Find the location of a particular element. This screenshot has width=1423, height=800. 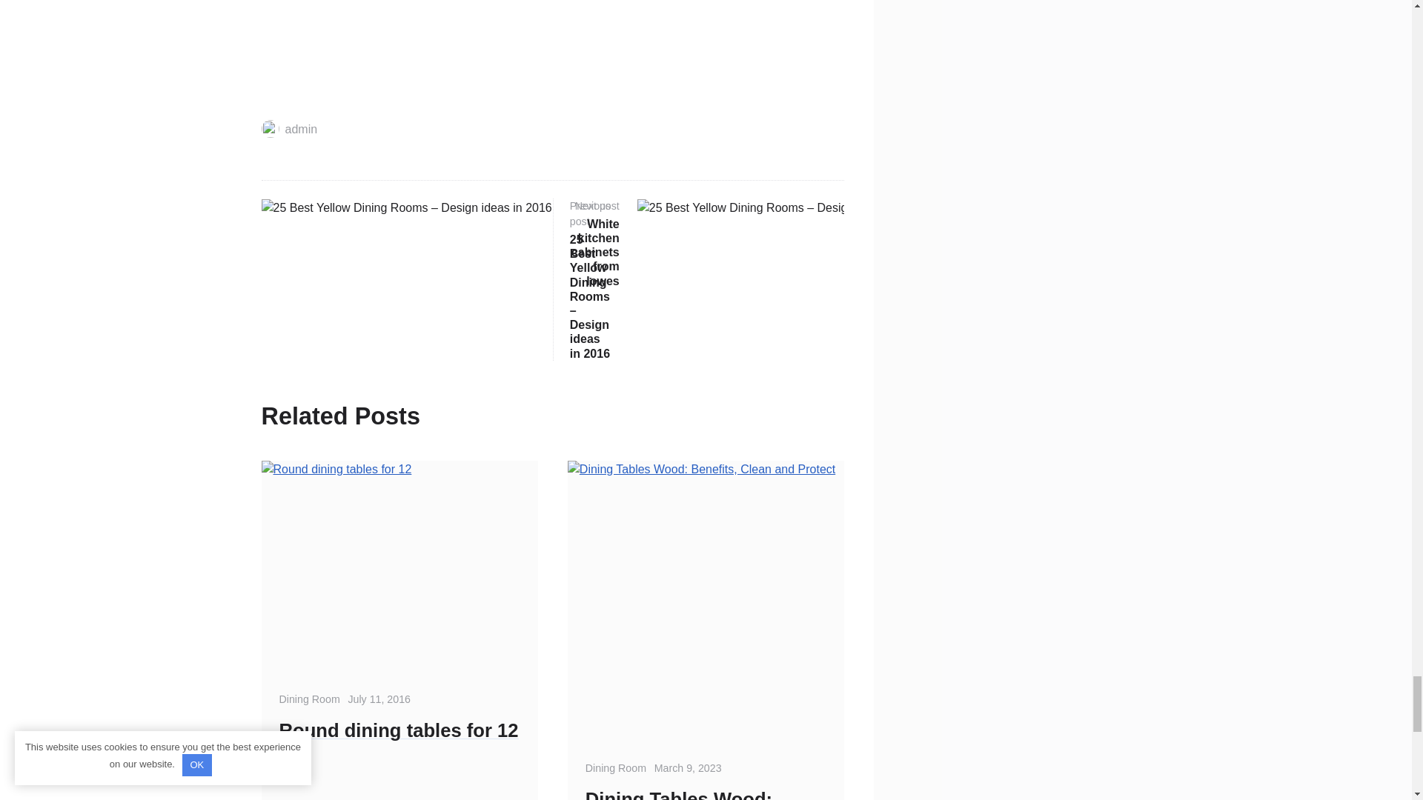

Round dining tables for 12 is located at coordinates (399, 730).